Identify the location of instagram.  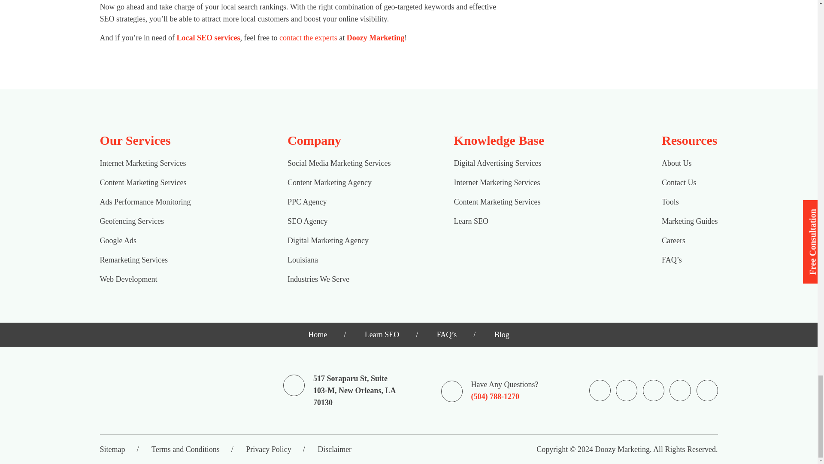
(627, 390).